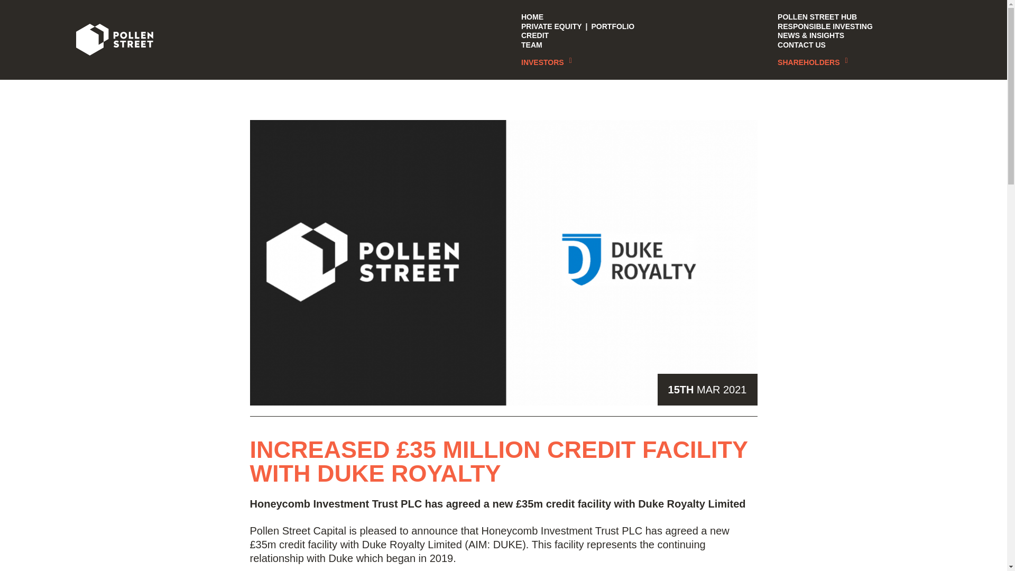 Image resolution: width=1015 pixels, height=571 pixels. Describe the element at coordinates (114, 39) in the screenshot. I see `Link to: Homepage` at that location.